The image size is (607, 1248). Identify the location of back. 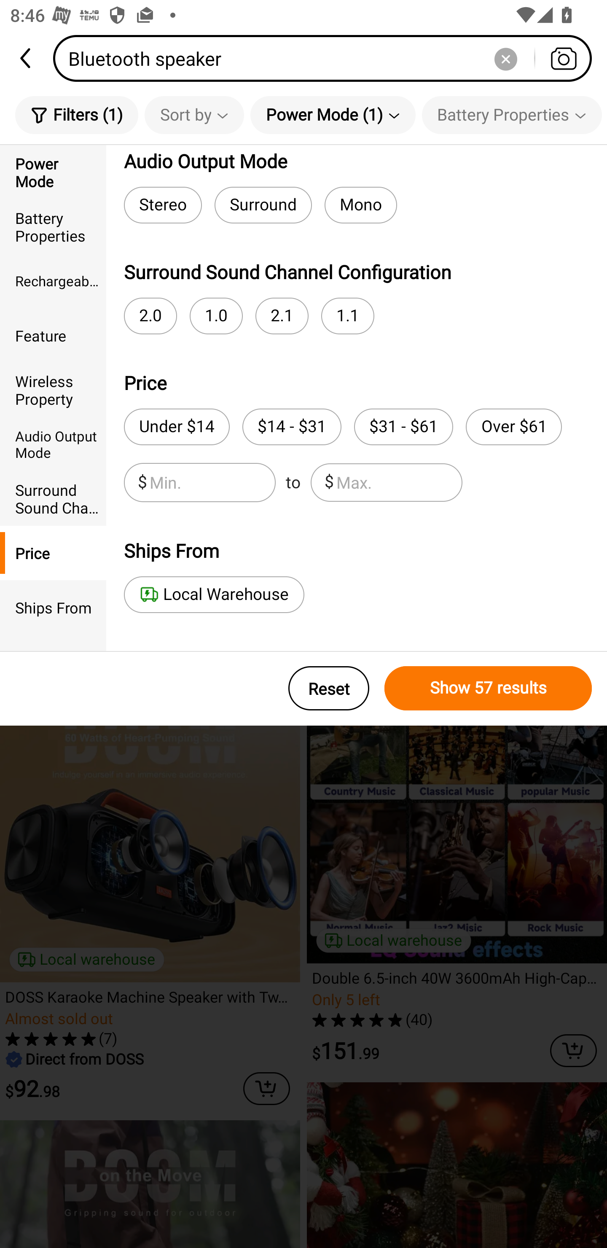
(27, 58).